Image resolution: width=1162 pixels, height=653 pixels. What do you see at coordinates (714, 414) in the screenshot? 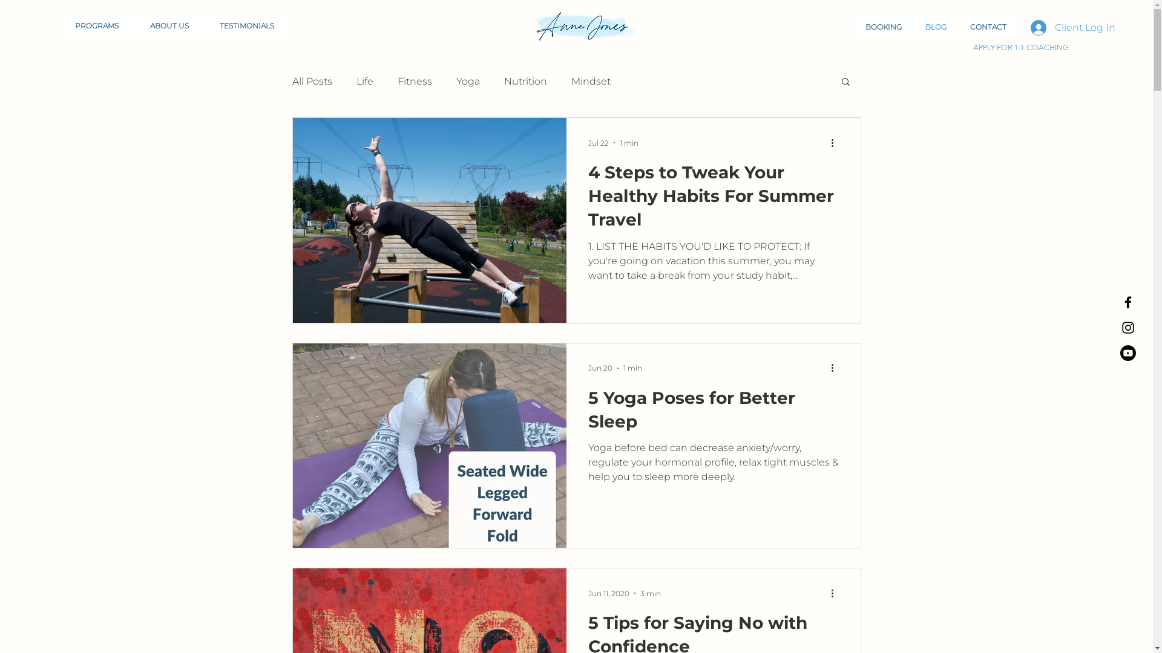
I see `5 Yoga Poses for Better Sleep` at bounding box center [714, 414].